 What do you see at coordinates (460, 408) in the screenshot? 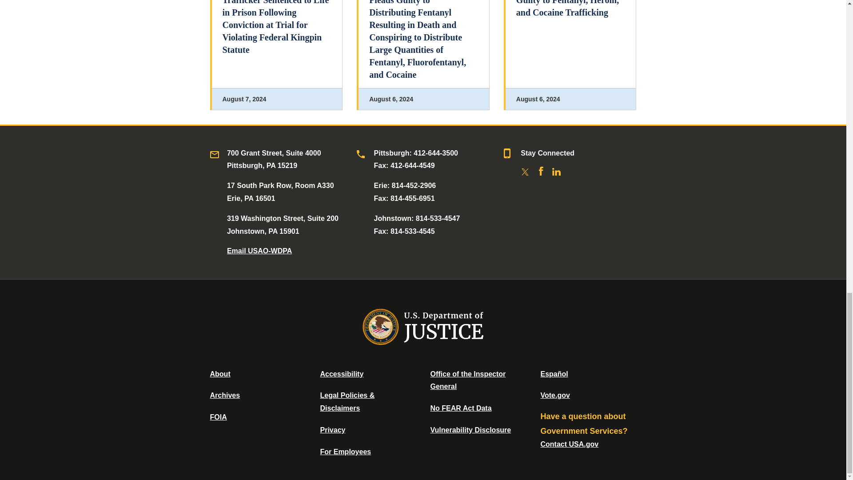
I see `Data Posted Pursuant To The No Fear Act` at bounding box center [460, 408].